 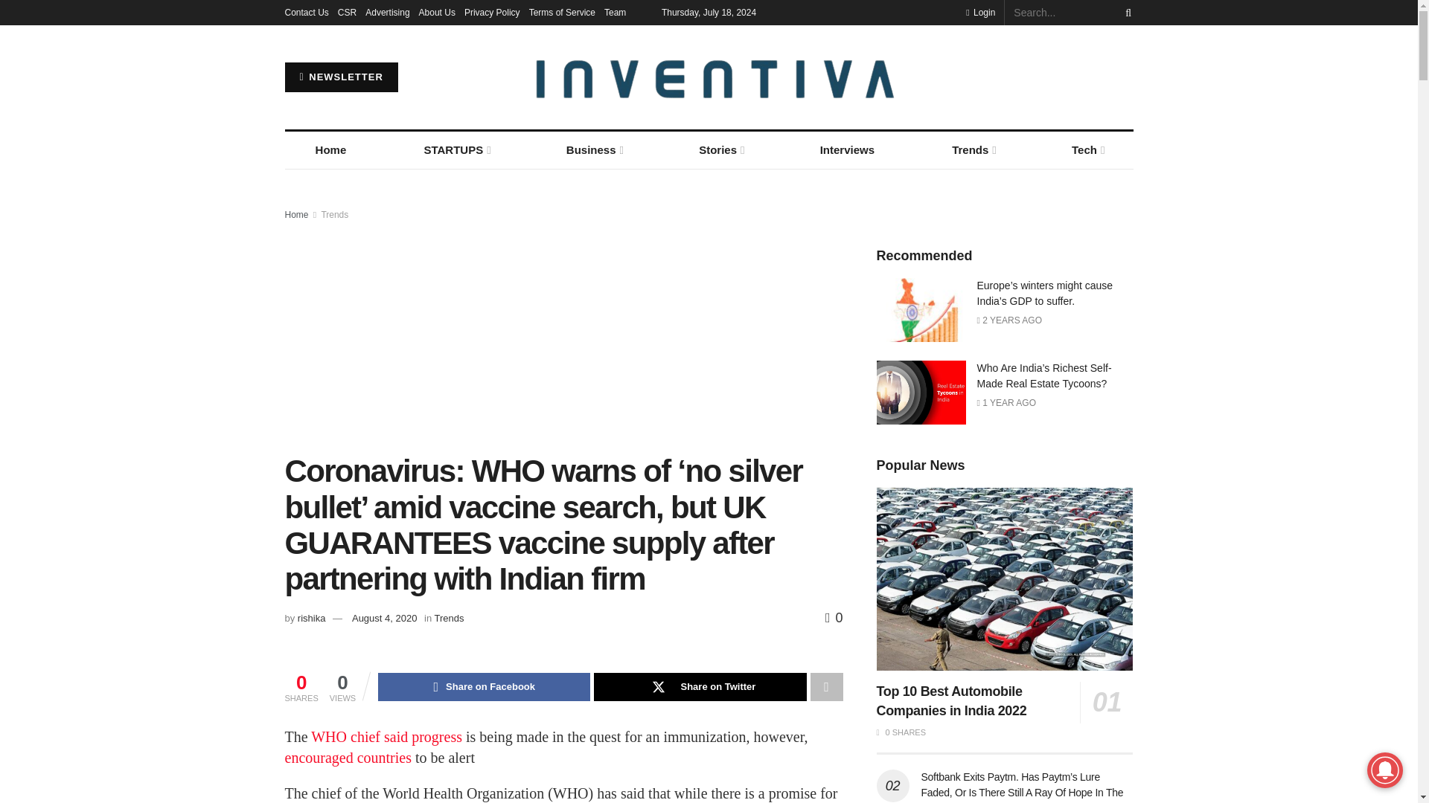 What do you see at coordinates (307, 12) in the screenshot?
I see `Contact Us` at bounding box center [307, 12].